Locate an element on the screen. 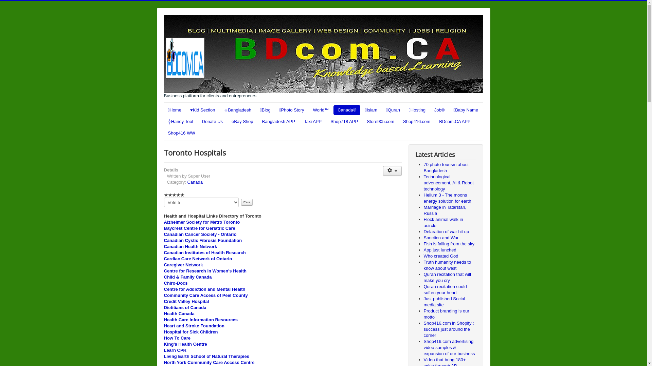  70 photo tourism about Bangladesh is located at coordinates (446, 167).